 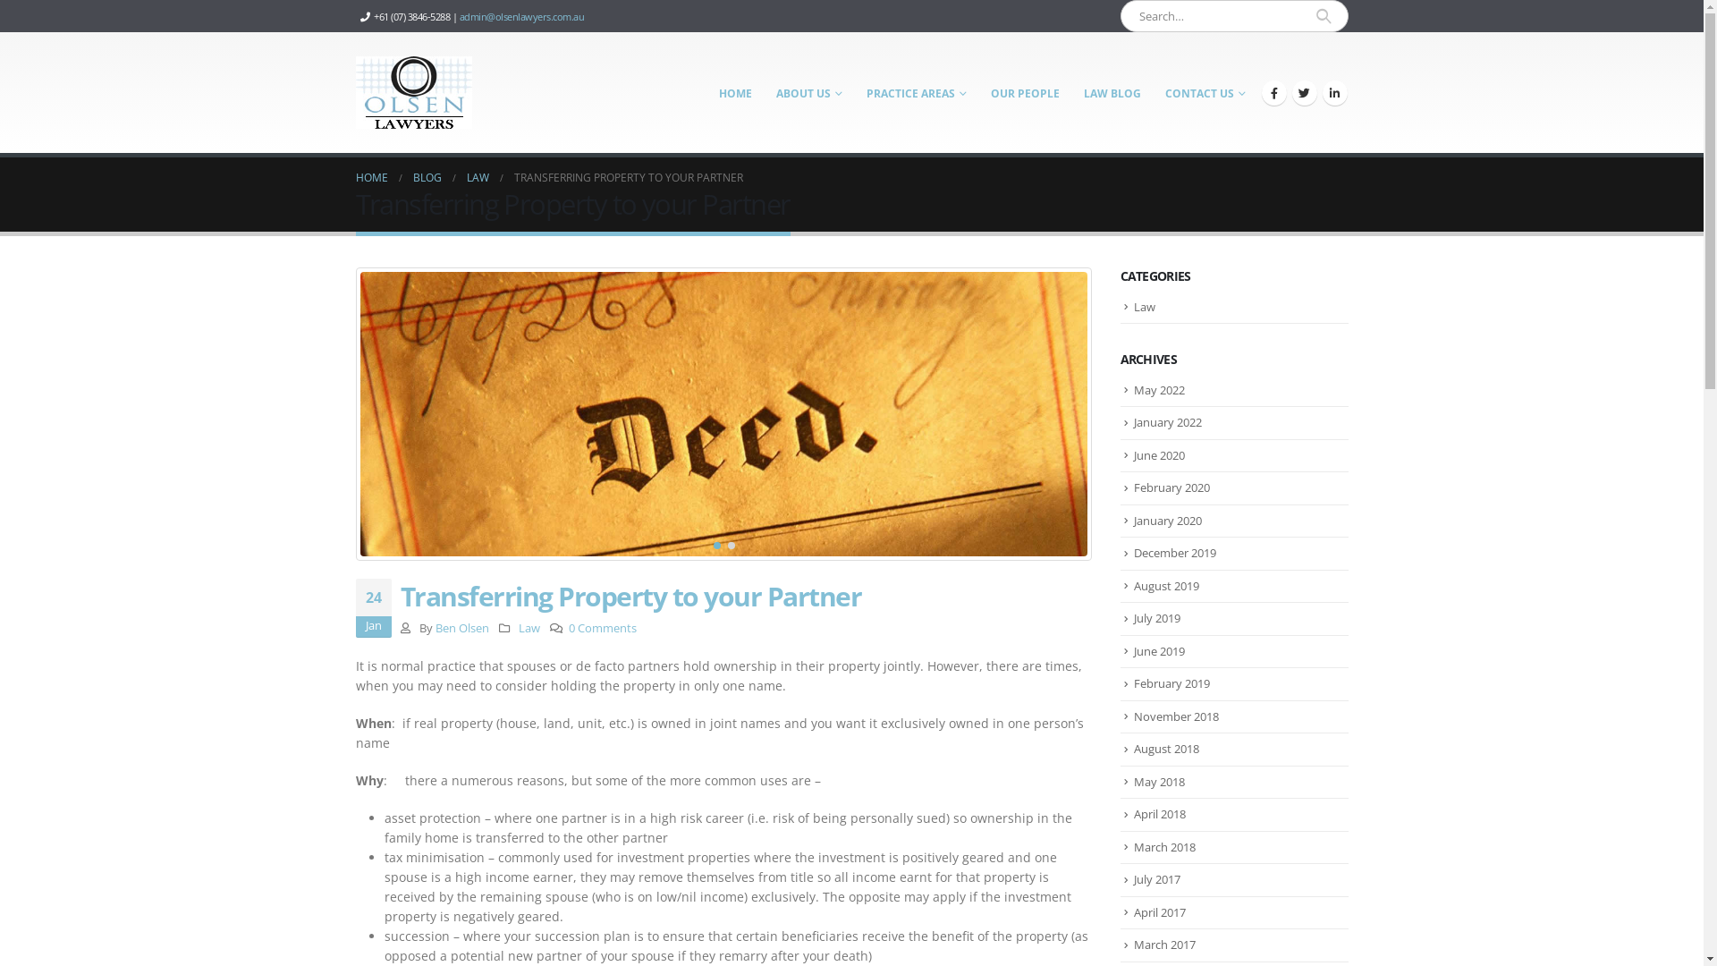 What do you see at coordinates (1159, 782) in the screenshot?
I see `May 2018` at bounding box center [1159, 782].